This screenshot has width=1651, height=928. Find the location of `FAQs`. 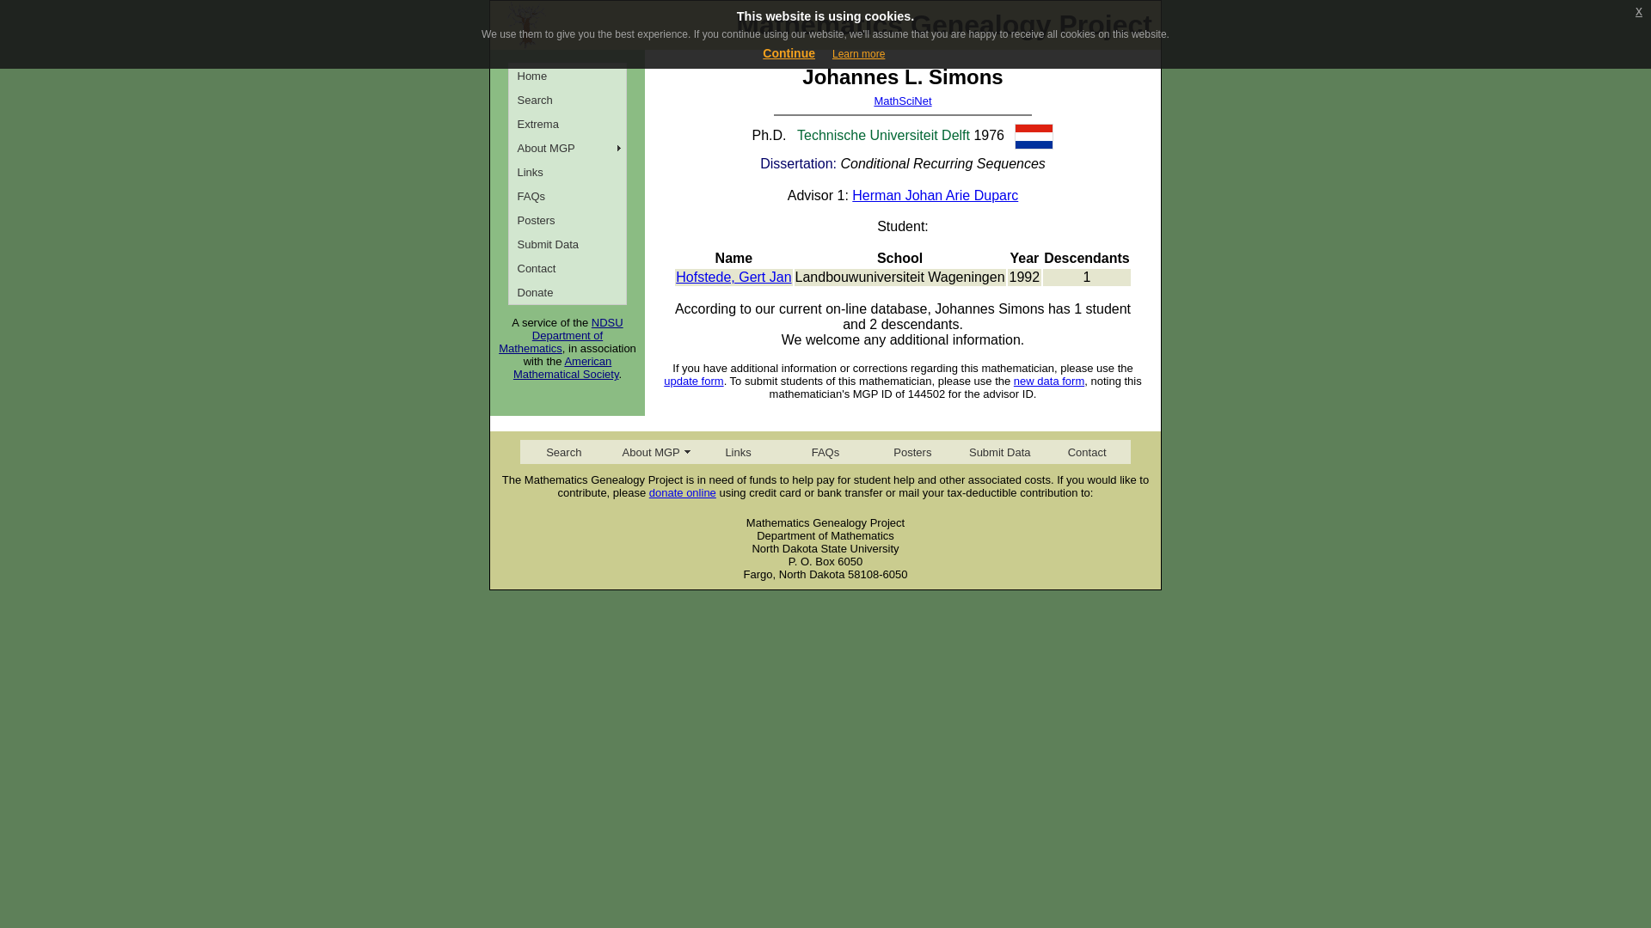

FAQs is located at coordinates (568, 195).